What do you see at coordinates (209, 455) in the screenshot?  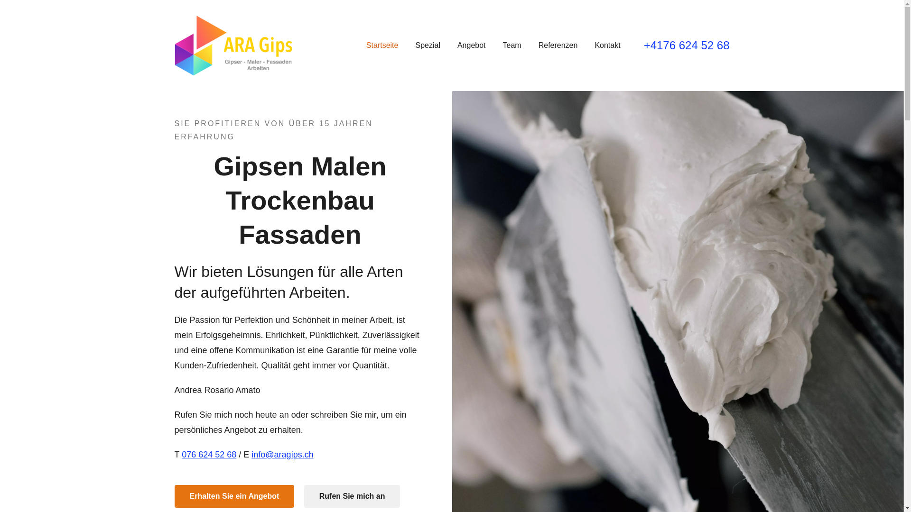 I see `076 624 52 68` at bounding box center [209, 455].